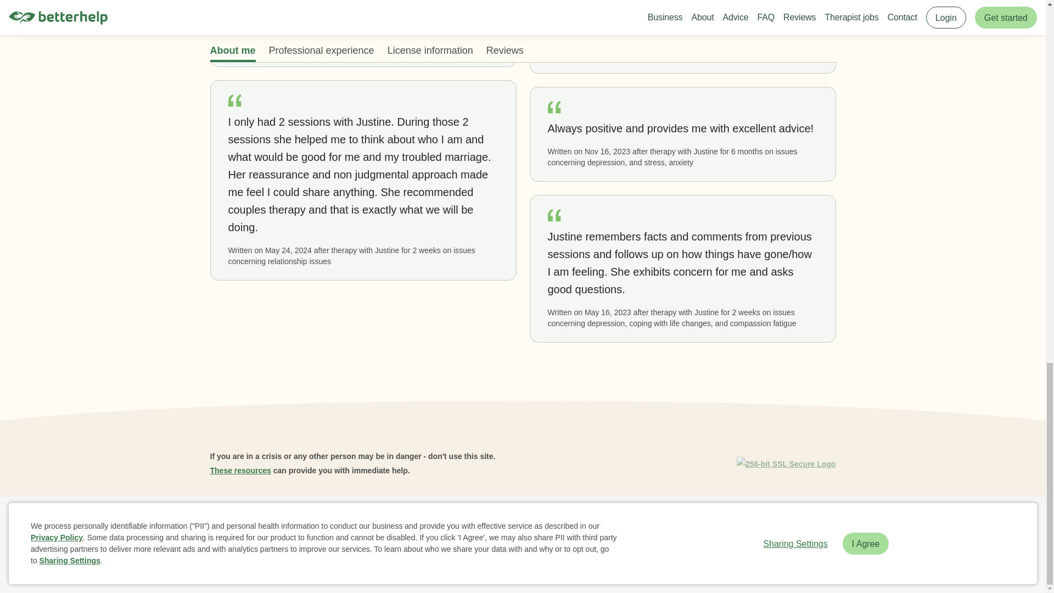  What do you see at coordinates (568, 523) in the screenshot?
I see `Online Therapy` at bounding box center [568, 523].